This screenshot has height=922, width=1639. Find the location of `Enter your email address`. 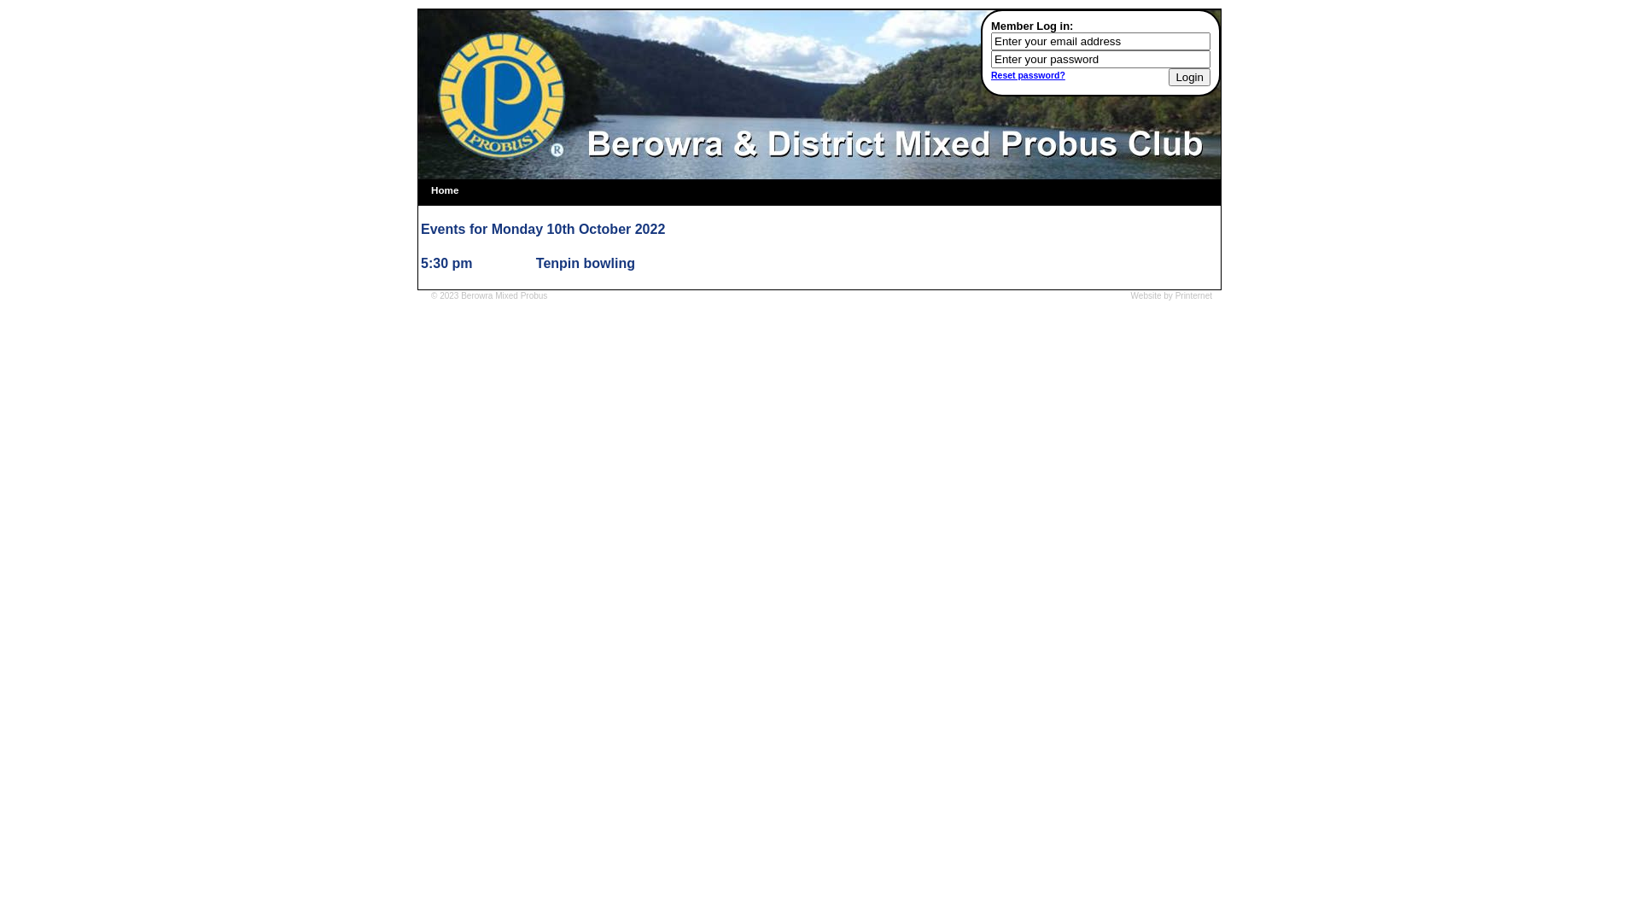

Enter your email address is located at coordinates (1101, 41).